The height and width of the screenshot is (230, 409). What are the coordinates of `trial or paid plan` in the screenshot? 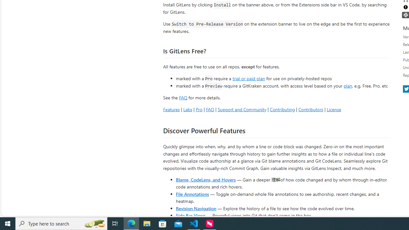 It's located at (249, 78).